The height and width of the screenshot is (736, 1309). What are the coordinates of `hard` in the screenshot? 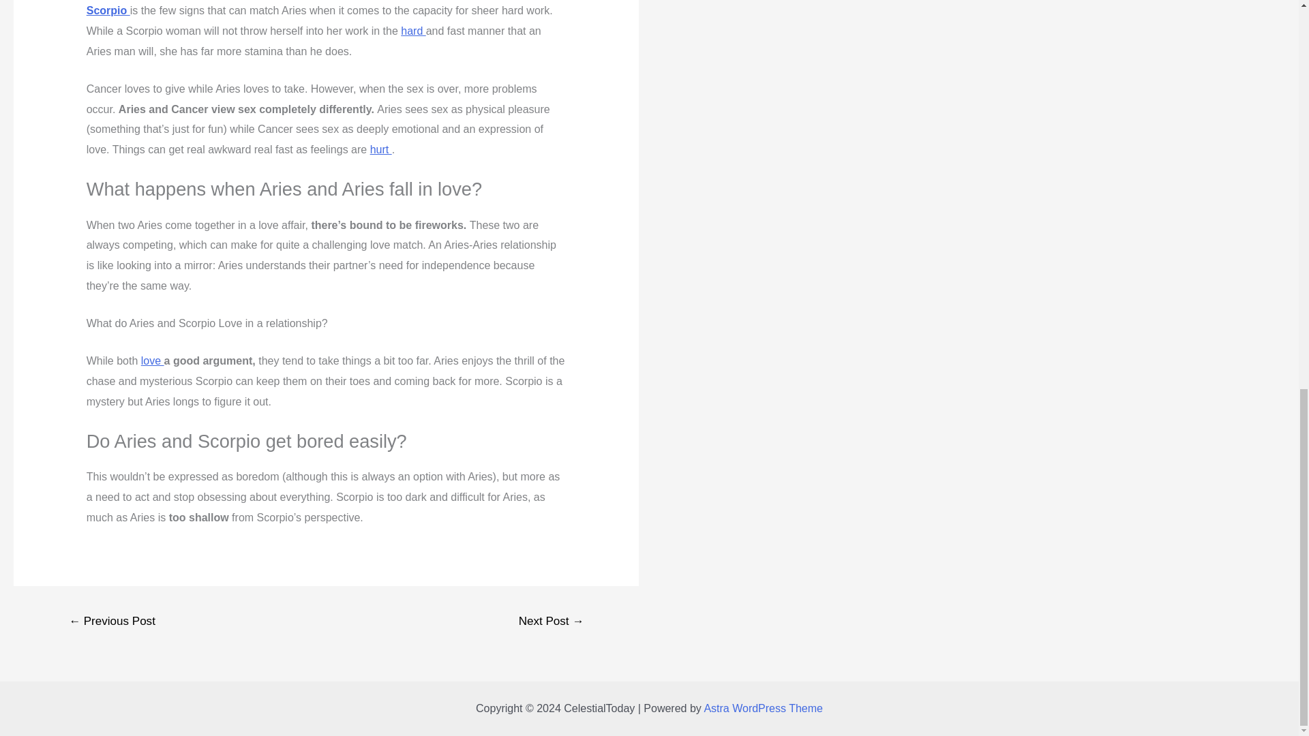 It's located at (413, 31).